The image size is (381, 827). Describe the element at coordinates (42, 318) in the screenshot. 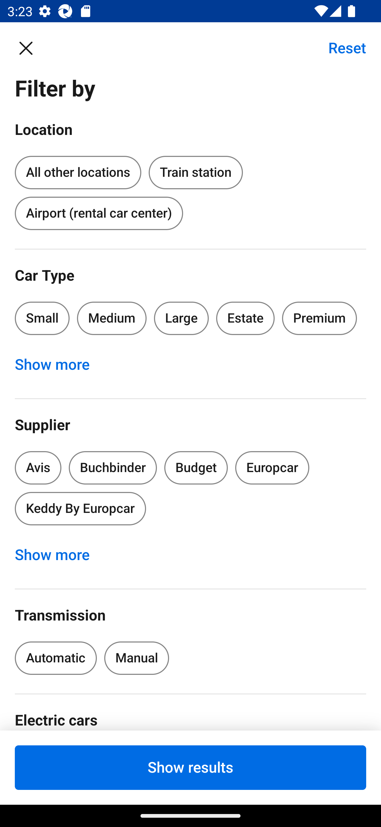

I see `Small` at that location.